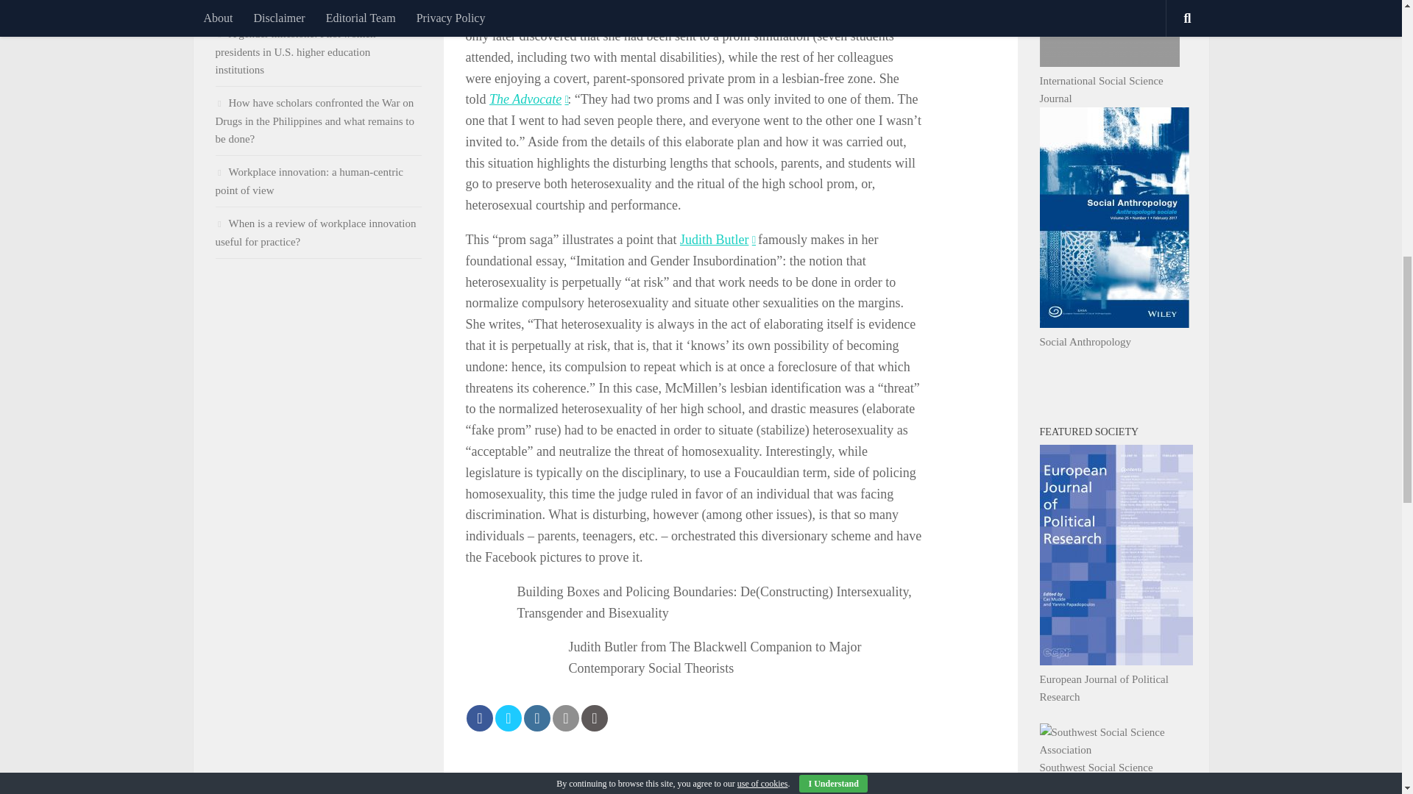 This screenshot has width=1413, height=794. What do you see at coordinates (535, 668) in the screenshot?
I see `square-eye` at bounding box center [535, 668].